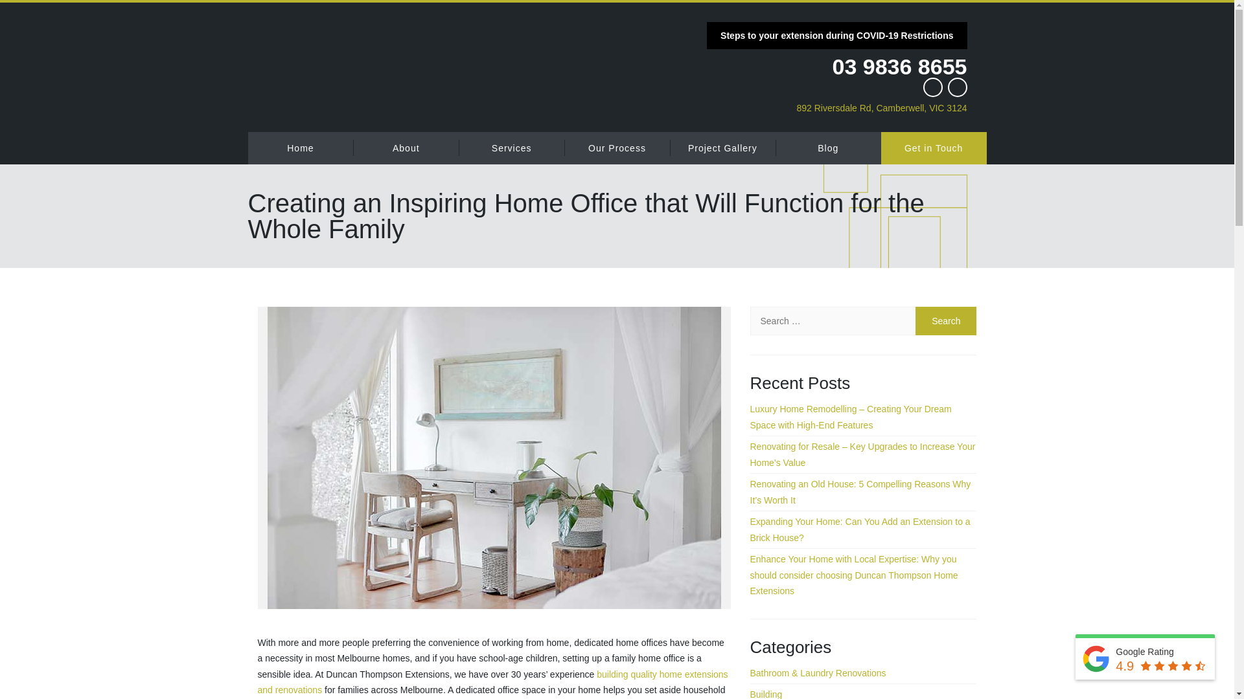 This screenshot has height=699, width=1244. I want to click on Services, so click(512, 148).